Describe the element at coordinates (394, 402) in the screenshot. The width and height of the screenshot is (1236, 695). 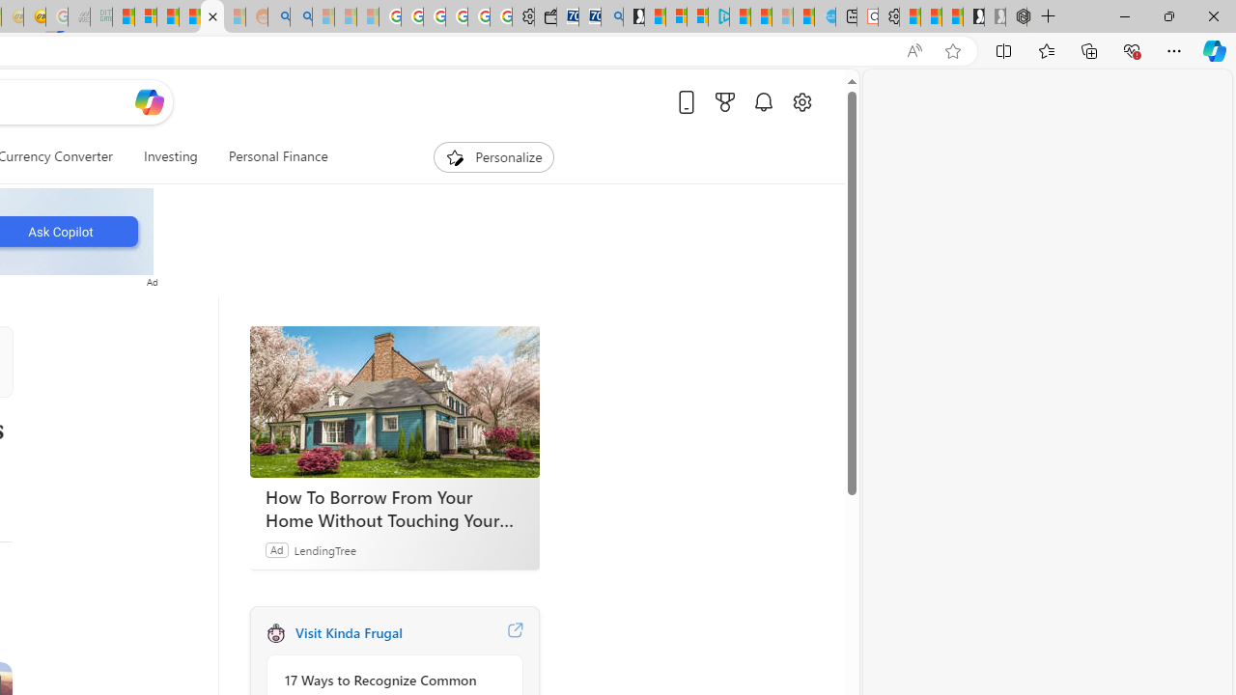
I see `How To Borrow From Your Home Without Touching Your Mortgage` at that location.